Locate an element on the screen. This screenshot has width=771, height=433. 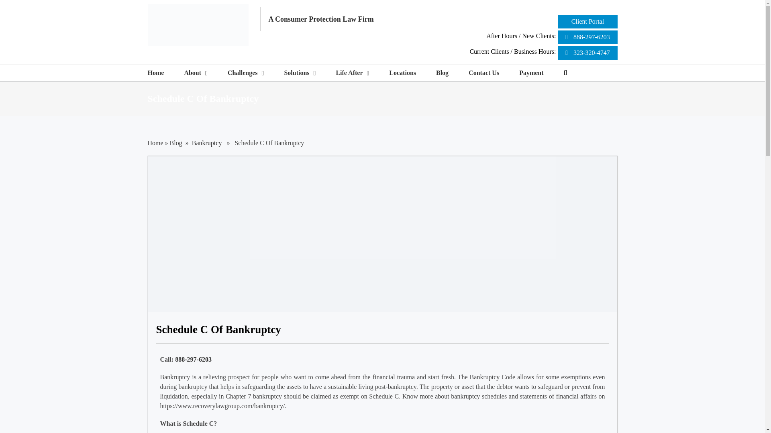
Locations is located at coordinates (402, 73).